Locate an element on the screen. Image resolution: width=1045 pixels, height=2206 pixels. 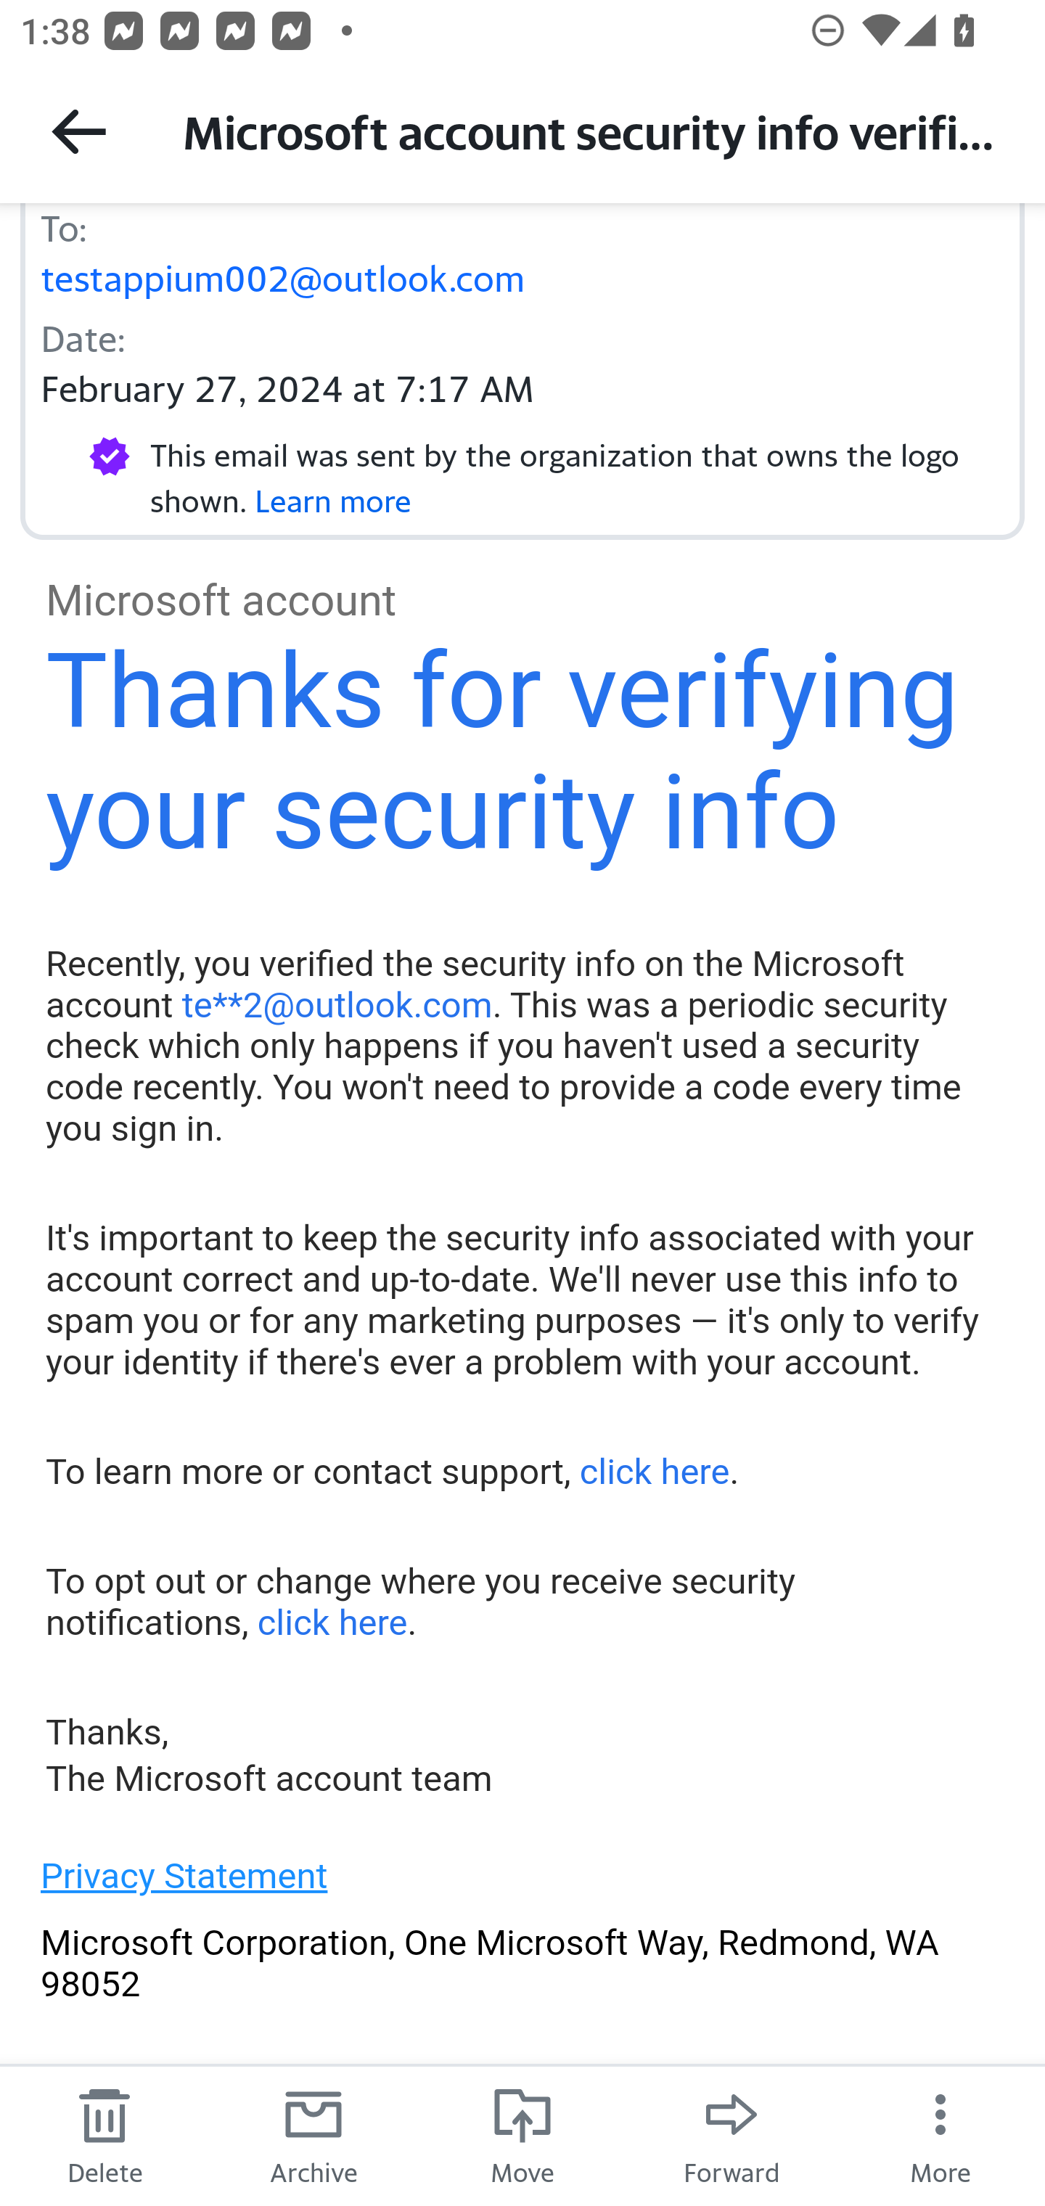
Delete is located at coordinates (104, 2135).